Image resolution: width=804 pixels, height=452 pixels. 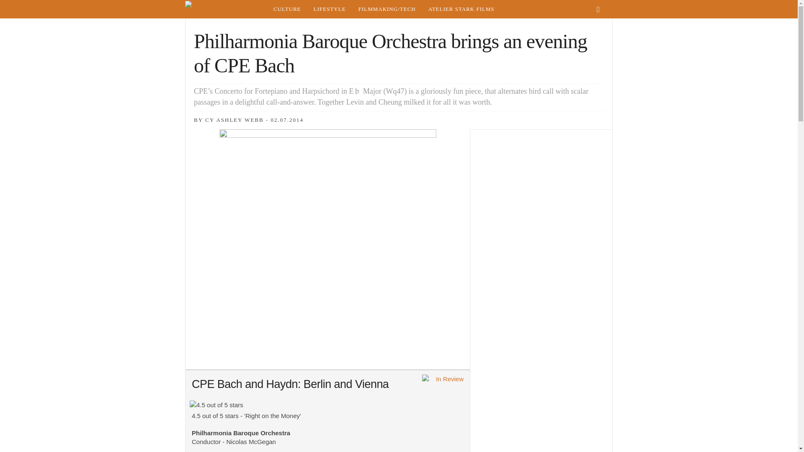 What do you see at coordinates (287, 9) in the screenshot?
I see `CULTURE` at bounding box center [287, 9].